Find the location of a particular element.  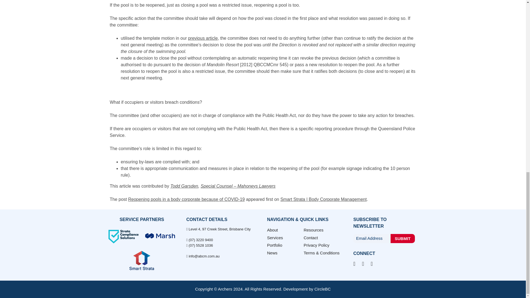

Todd Garsden is located at coordinates (184, 186).